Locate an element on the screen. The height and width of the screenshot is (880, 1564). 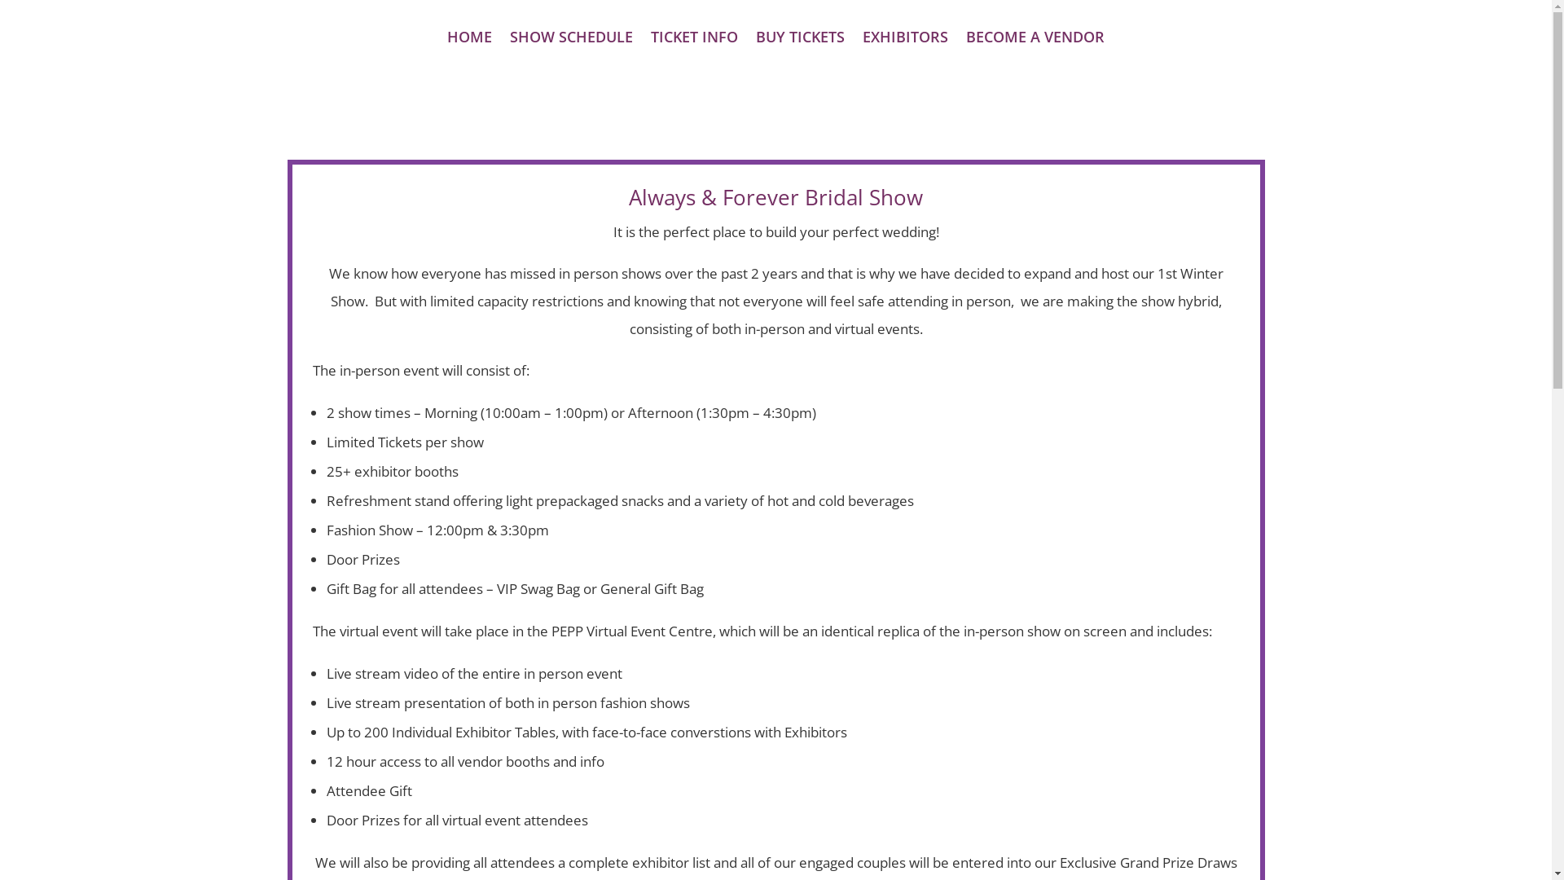
BUY TICKETS is located at coordinates (800, 40).